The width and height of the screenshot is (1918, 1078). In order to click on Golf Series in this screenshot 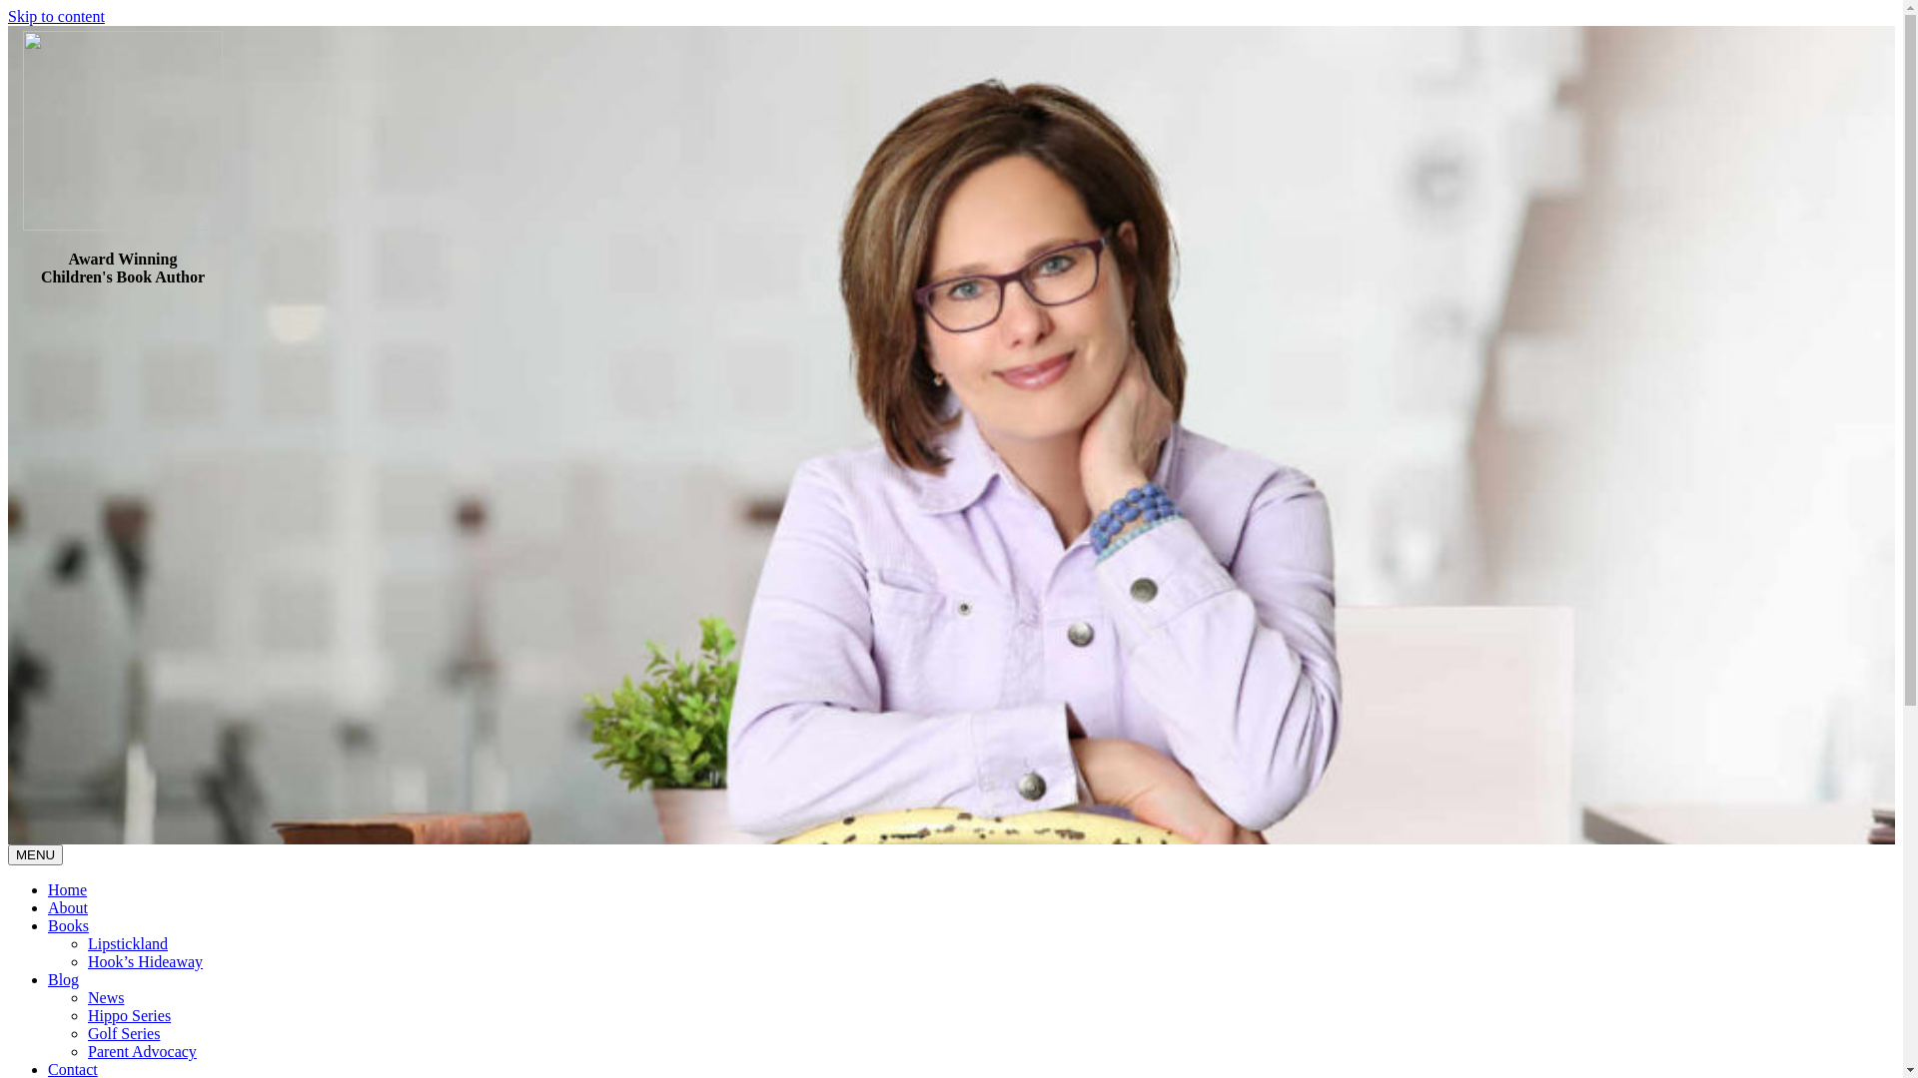, I will do `click(124, 1034)`.